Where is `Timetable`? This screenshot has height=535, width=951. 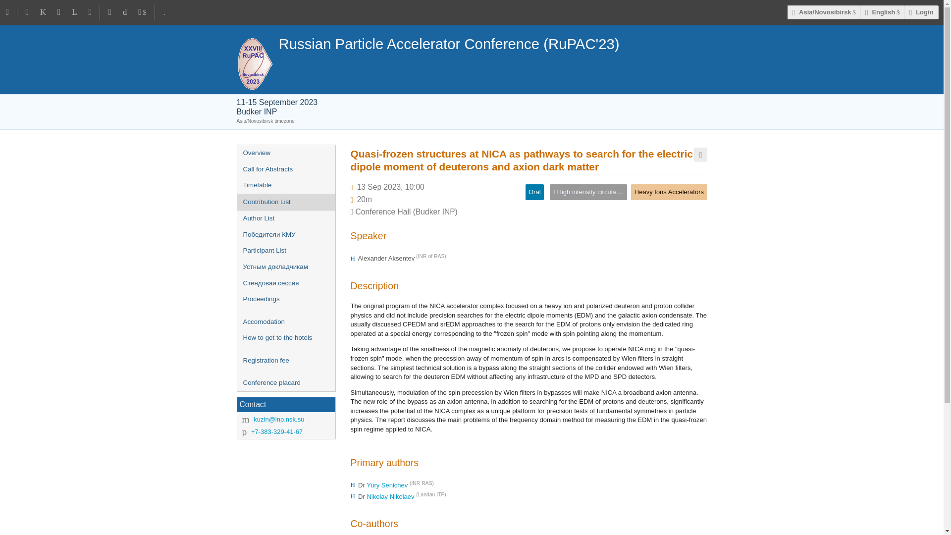
Timetable is located at coordinates (285, 185).